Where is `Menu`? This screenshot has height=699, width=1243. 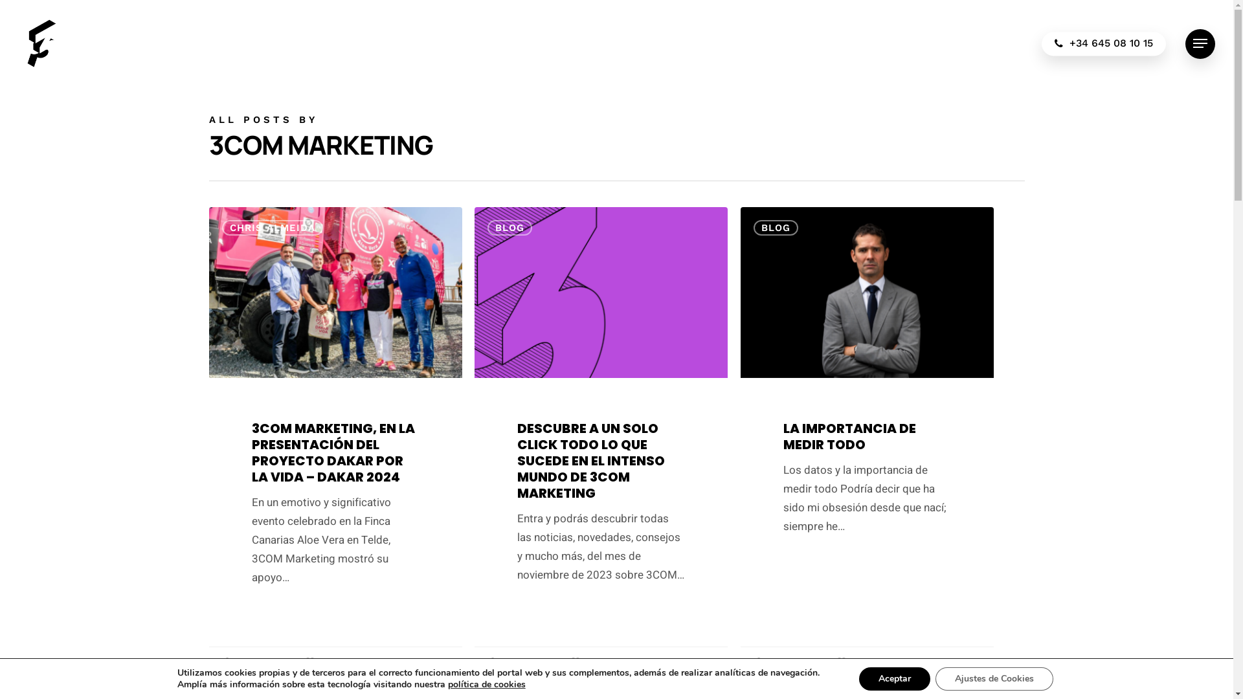
Menu is located at coordinates (1200, 43).